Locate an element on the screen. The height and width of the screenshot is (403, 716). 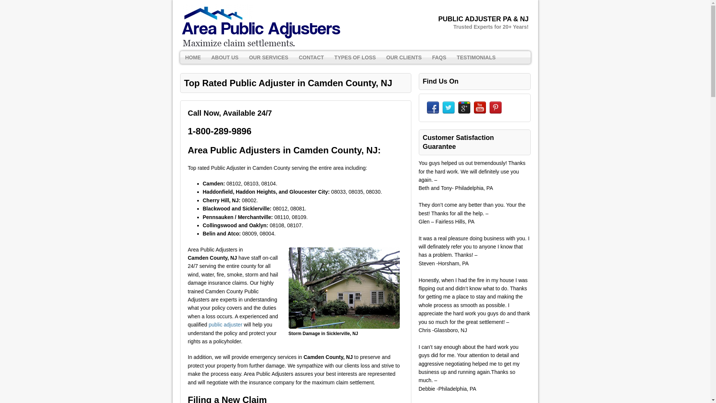
ABOUT US is located at coordinates (224, 57).